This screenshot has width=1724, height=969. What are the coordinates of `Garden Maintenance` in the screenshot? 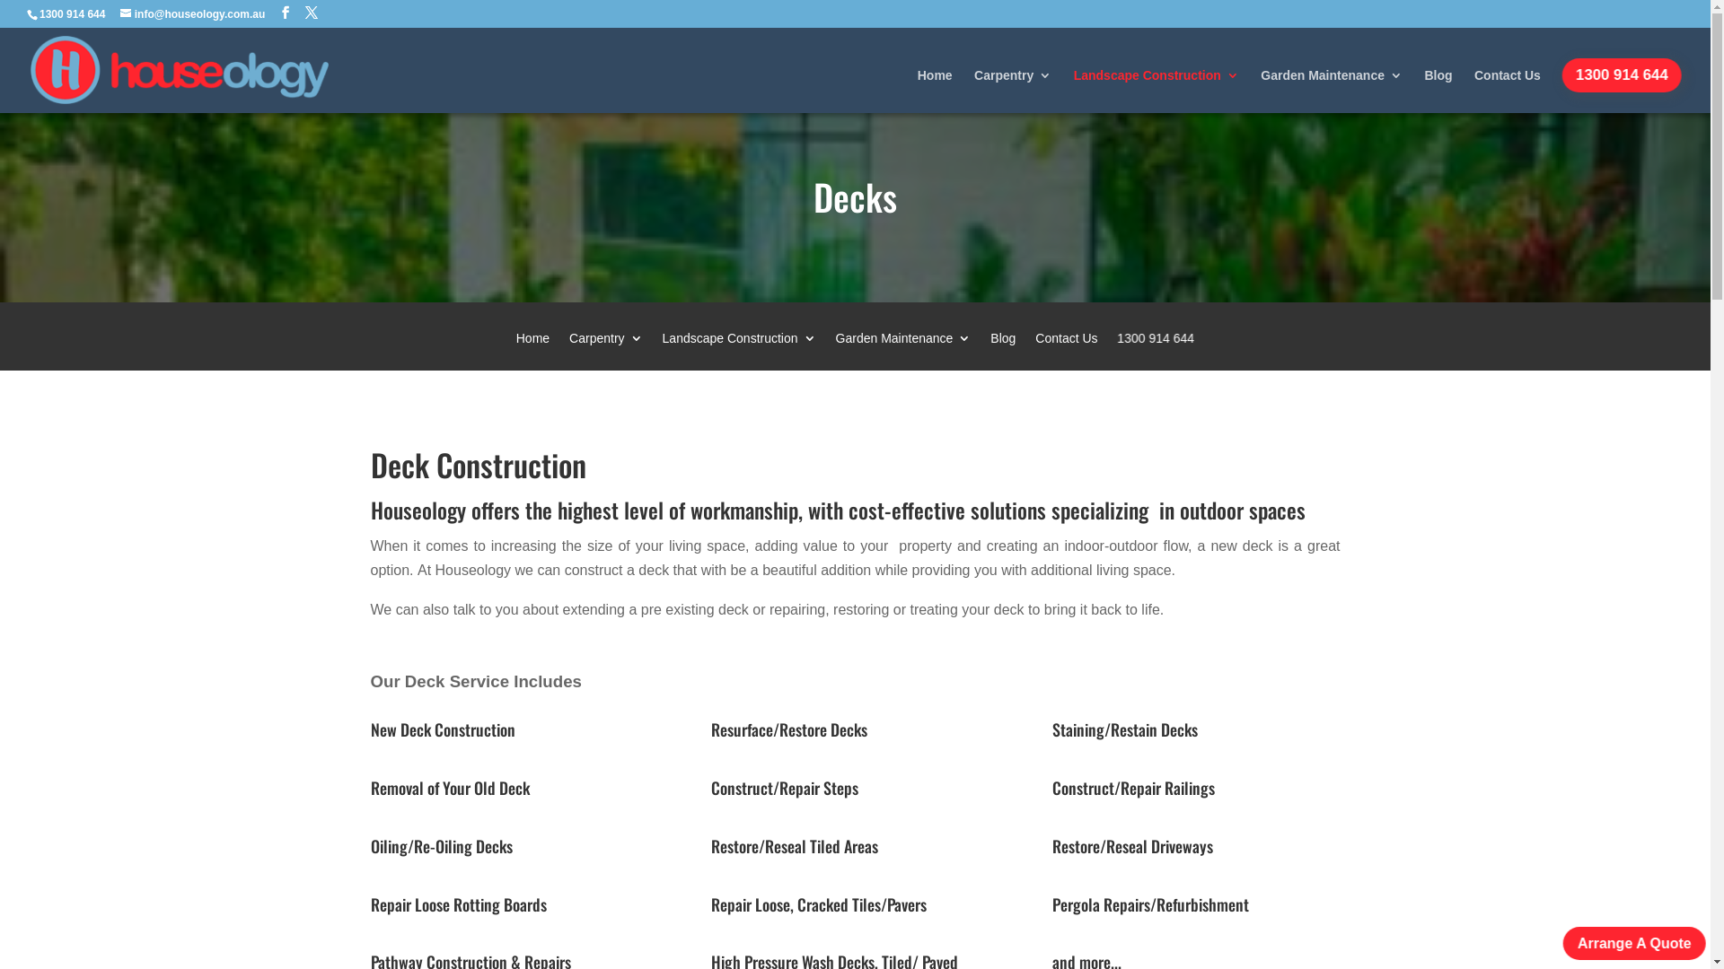 It's located at (1332, 92).